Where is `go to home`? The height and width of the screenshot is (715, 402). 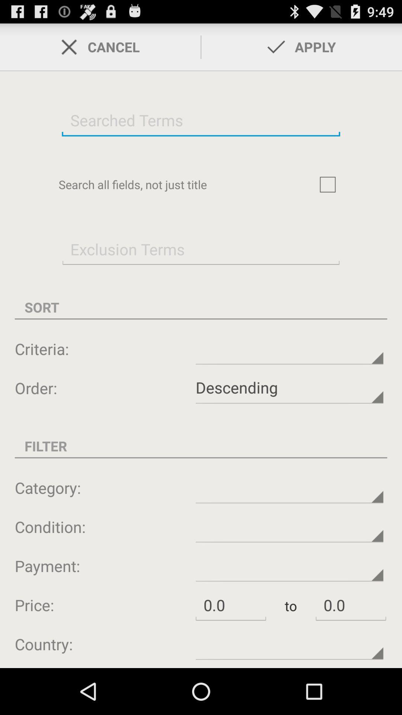
go to home is located at coordinates (328, 184).